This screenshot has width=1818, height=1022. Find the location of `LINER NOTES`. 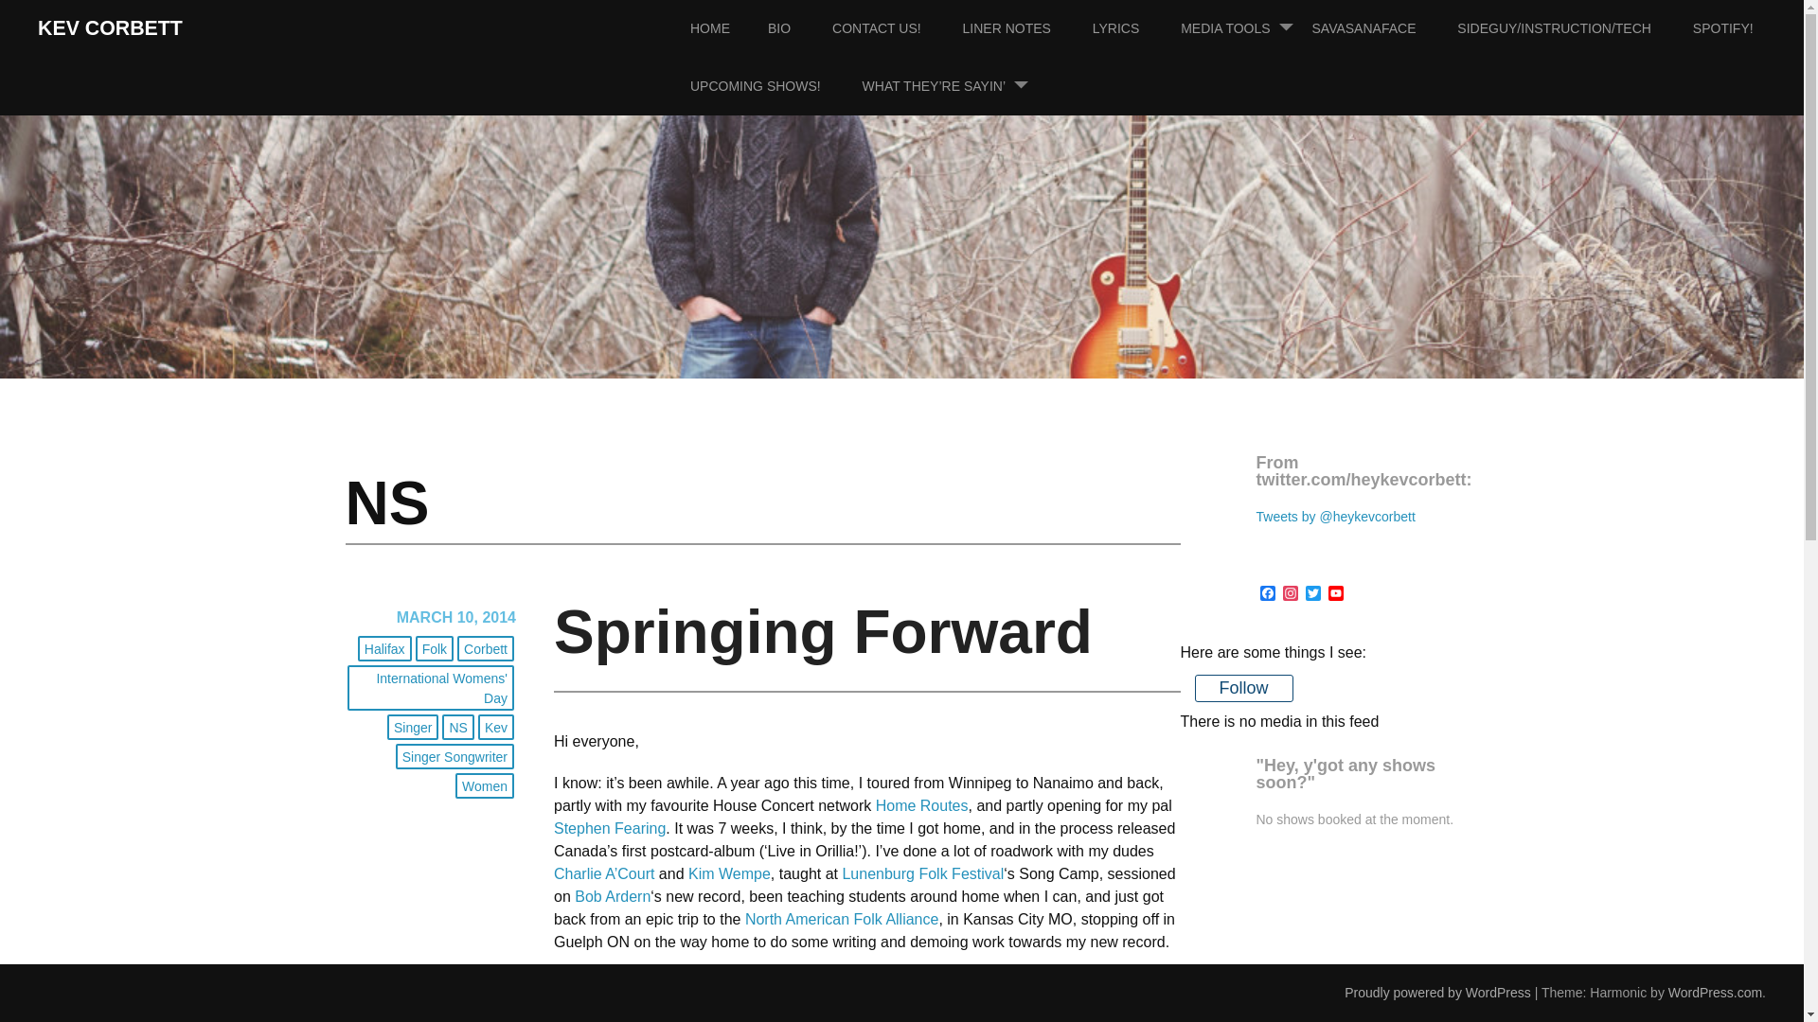

LINER NOTES is located at coordinates (1026, 28).